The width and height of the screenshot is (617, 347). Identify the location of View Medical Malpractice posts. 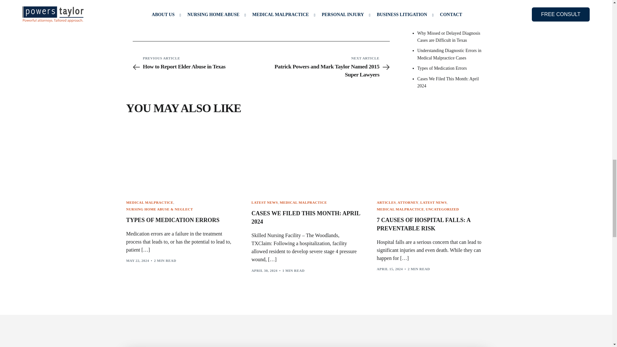
(400, 209).